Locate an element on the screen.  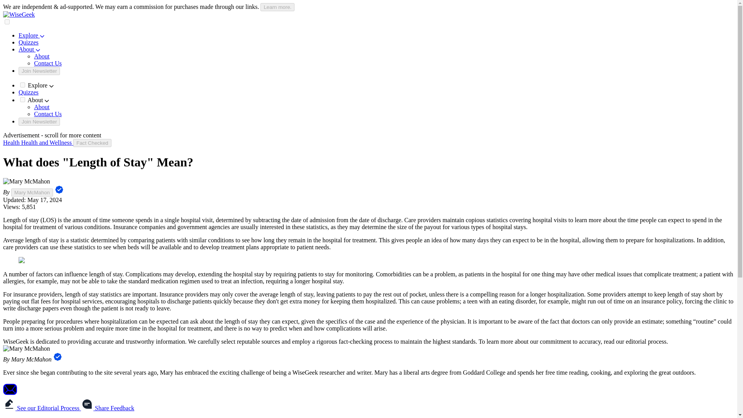
Mary McMahon is located at coordinates (32, 192).